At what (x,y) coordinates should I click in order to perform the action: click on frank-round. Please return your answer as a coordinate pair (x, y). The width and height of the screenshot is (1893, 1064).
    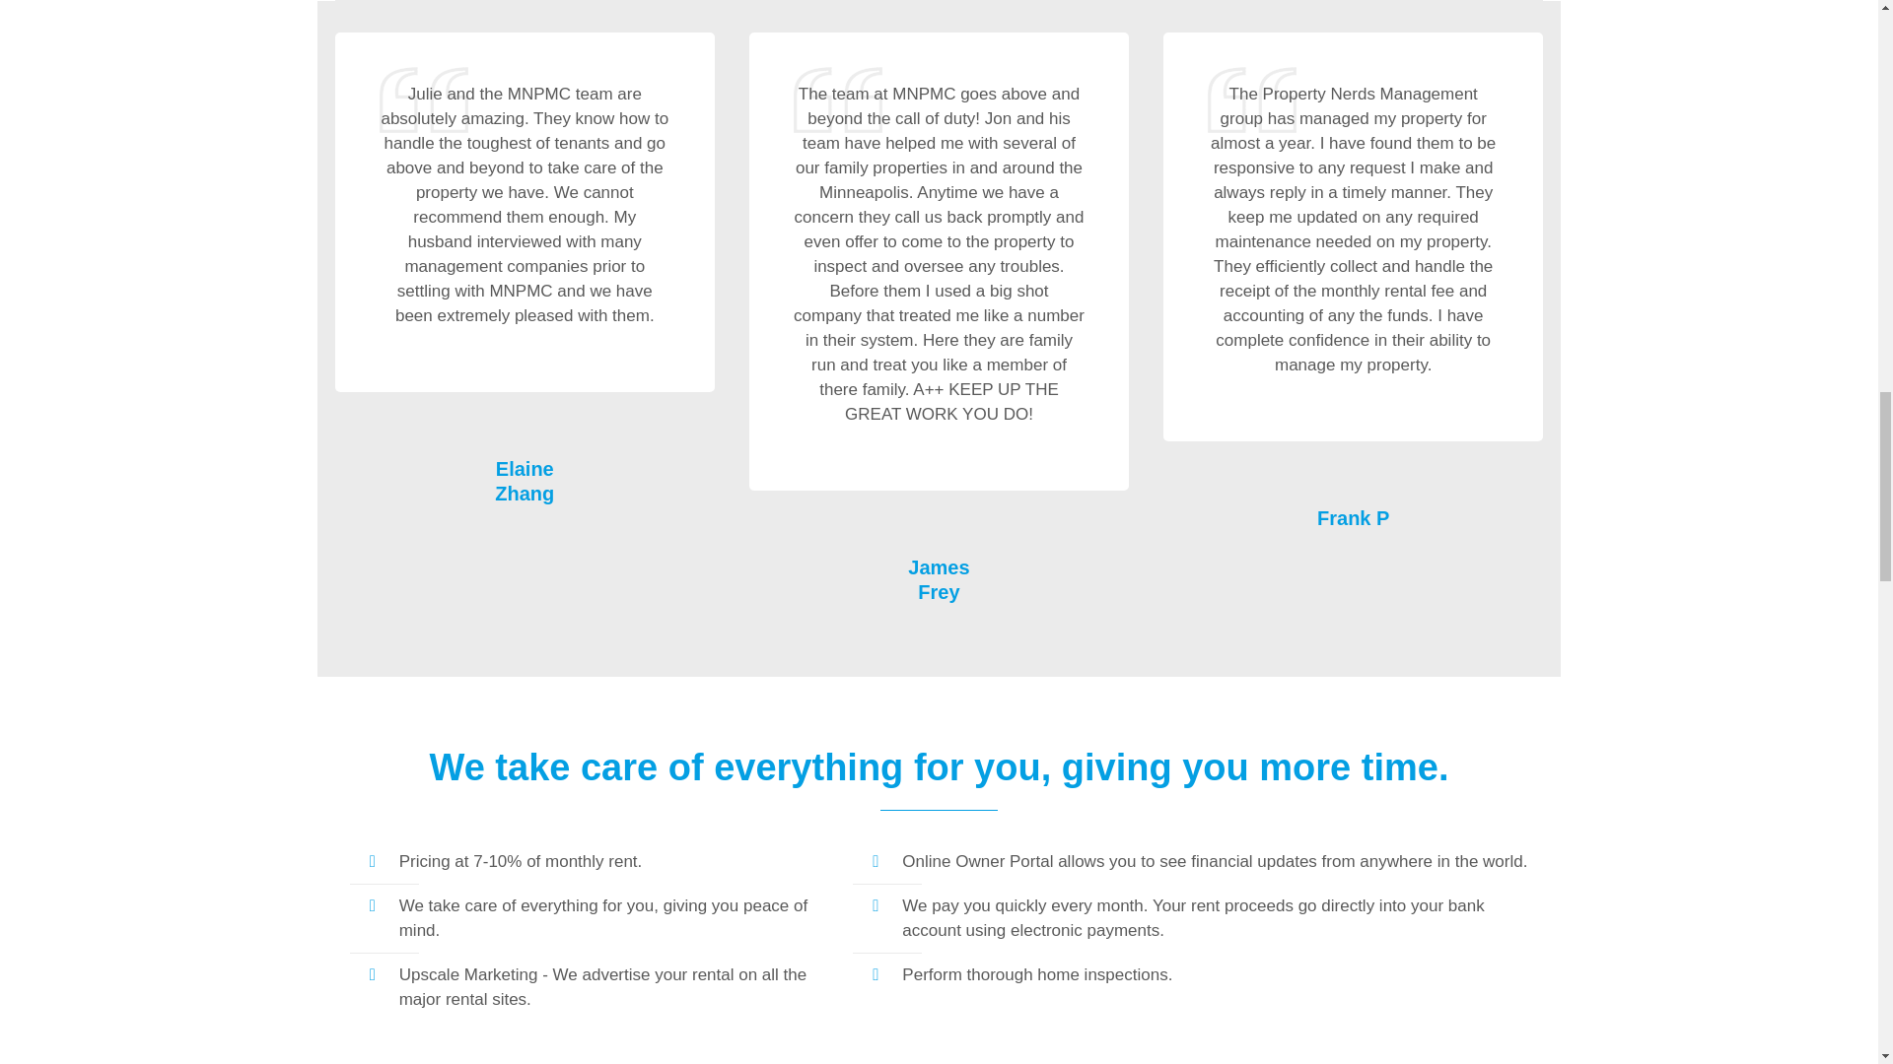
    Looking at the image, I should click on (1353, 443).